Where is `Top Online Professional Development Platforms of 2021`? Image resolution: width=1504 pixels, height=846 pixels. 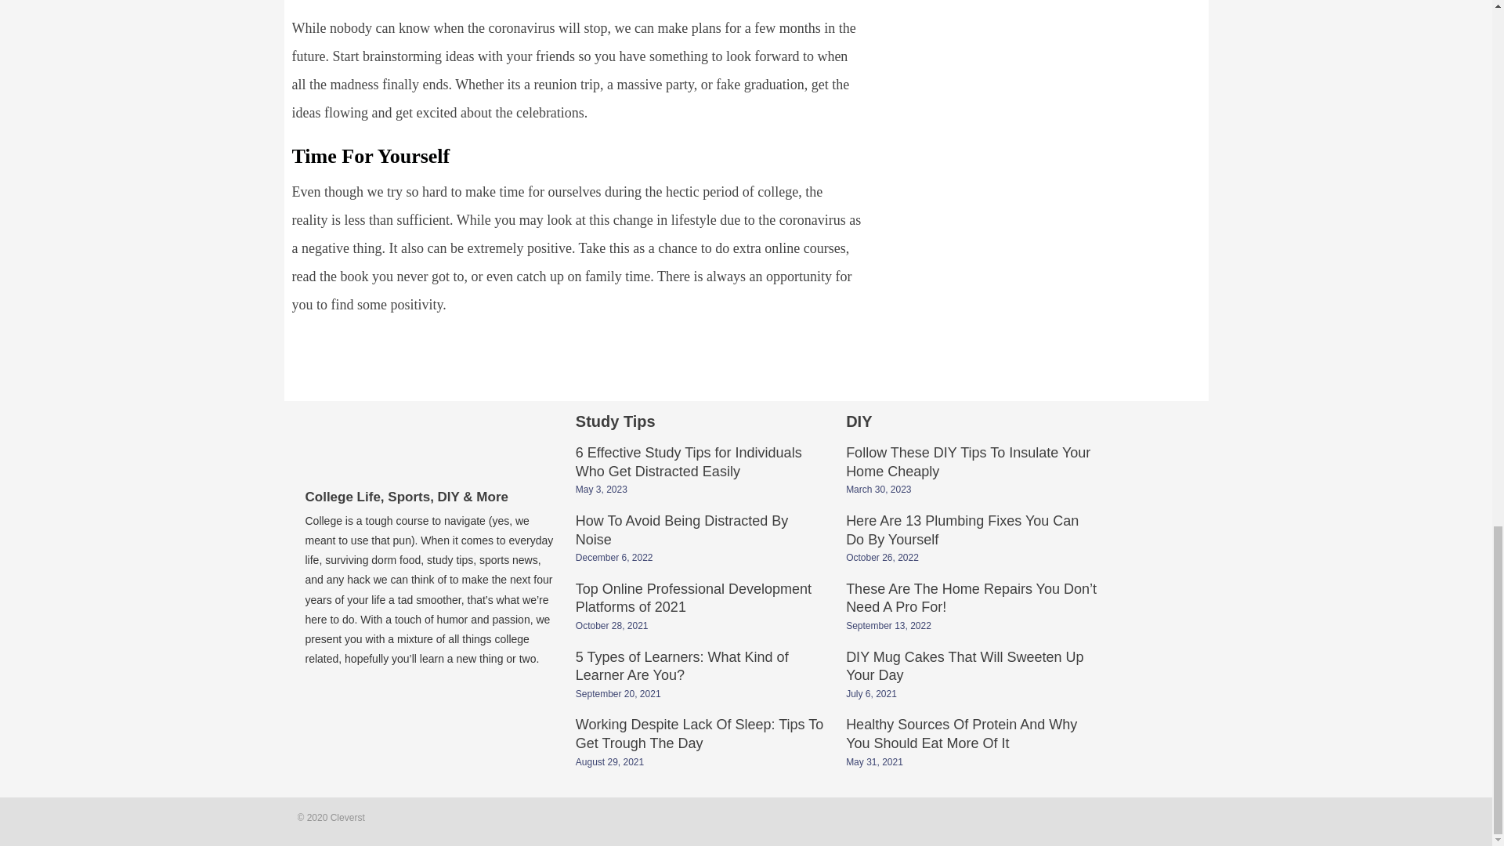
Top Online Professional Development Platforms of 2021 is located at coordinates (694, 600).